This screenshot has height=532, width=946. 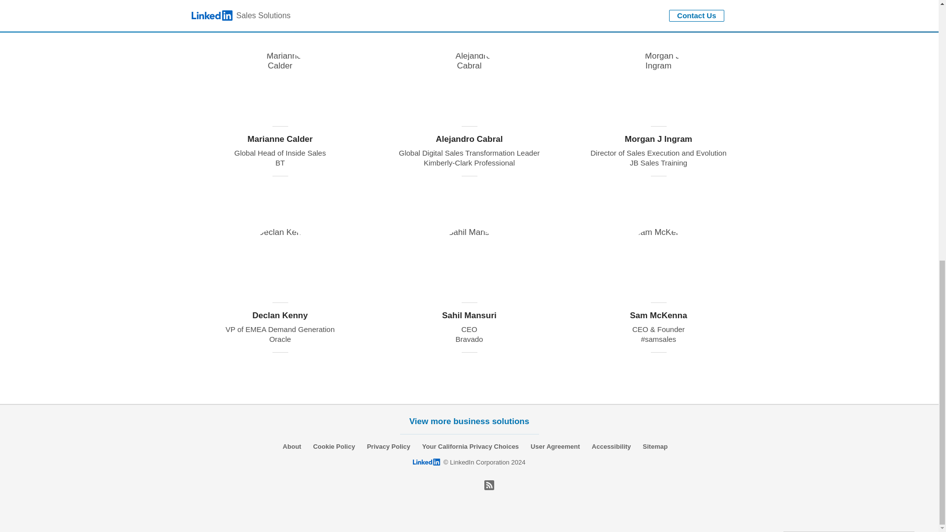 I want to click on Cookie Policy, so click(x=334, y=446).